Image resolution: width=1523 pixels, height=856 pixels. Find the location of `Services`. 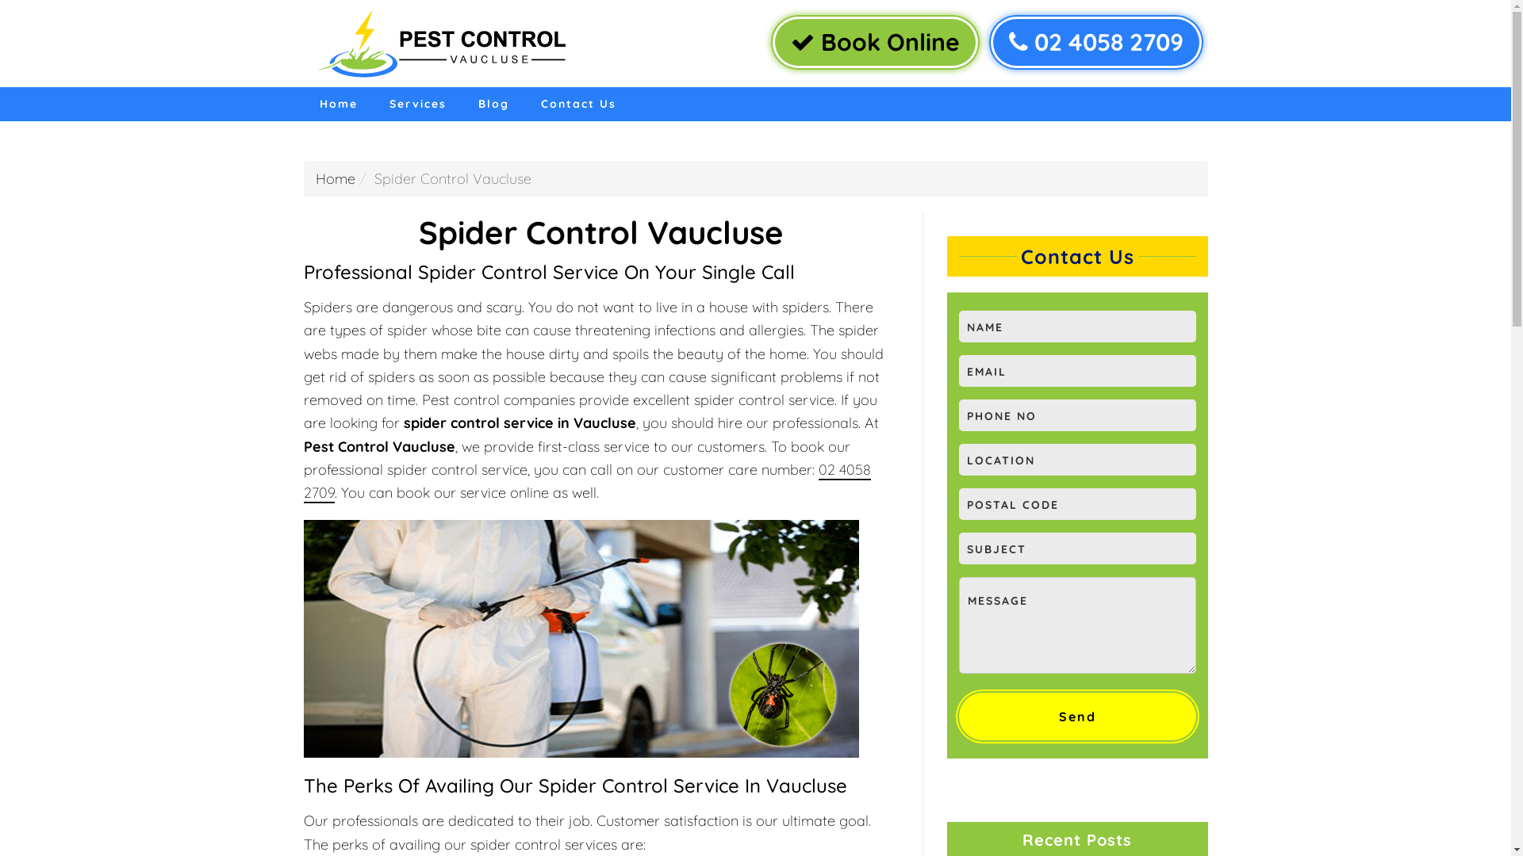

Services is located at coordinates (417, 105).